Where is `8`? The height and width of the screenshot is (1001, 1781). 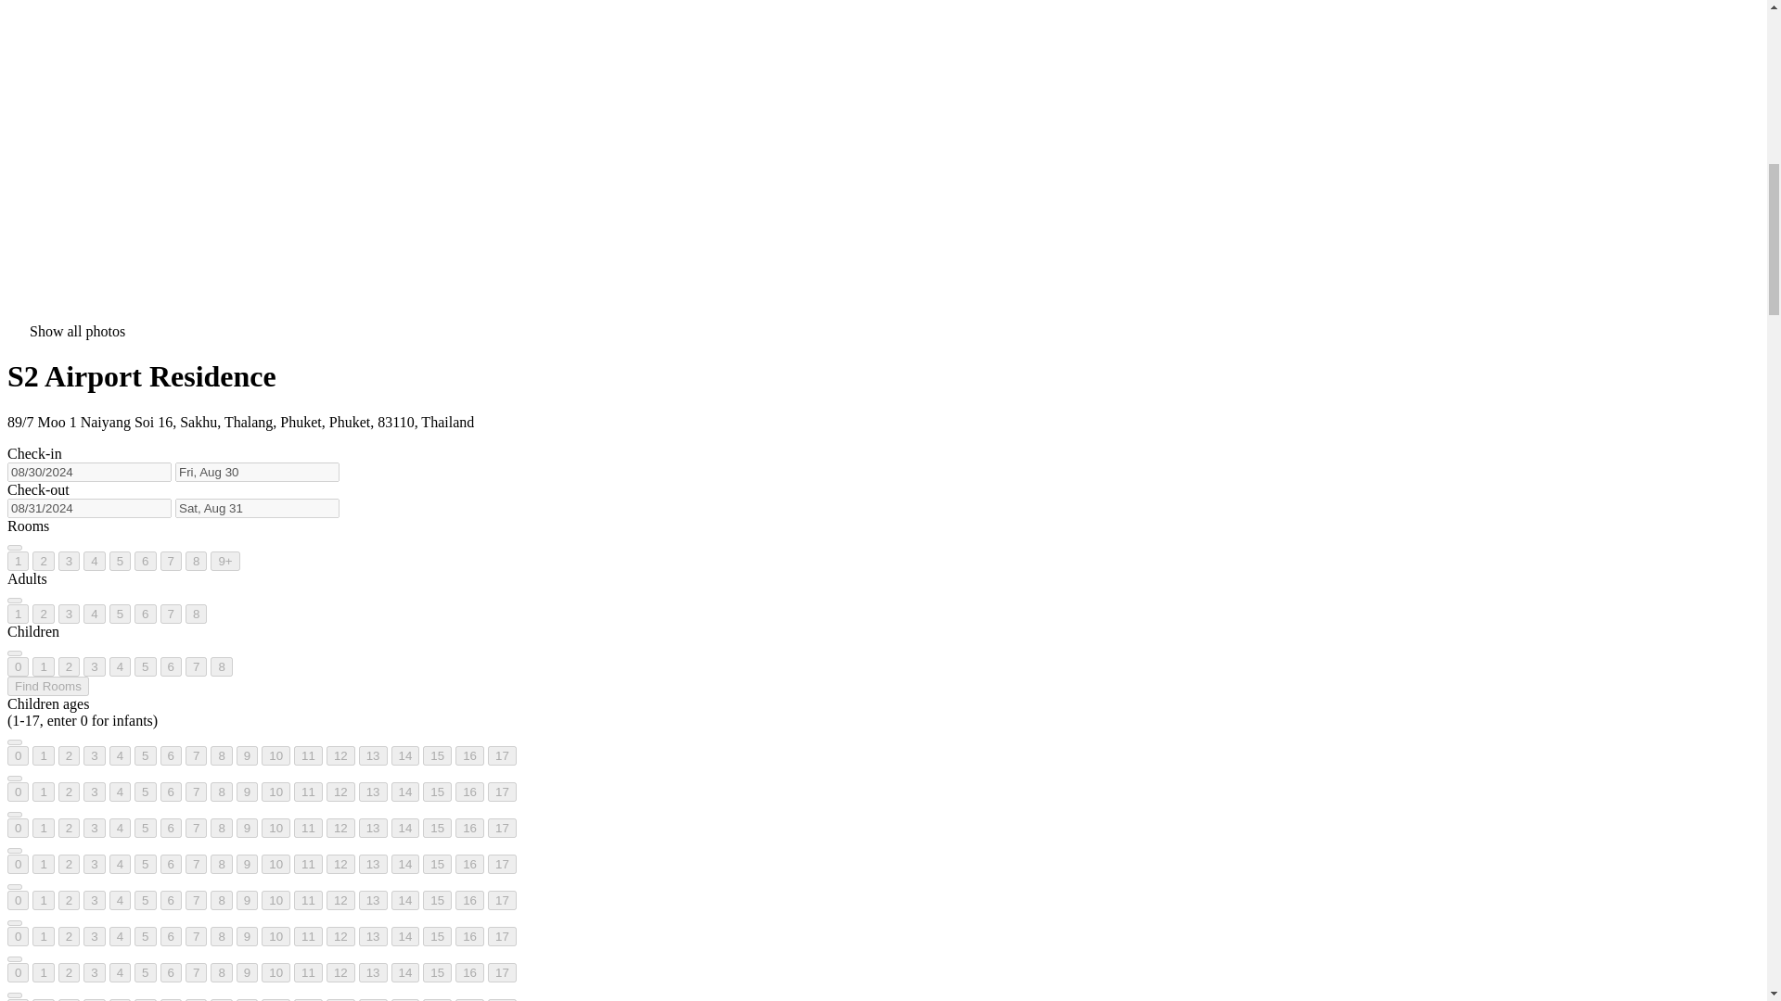
8 is located at coordinates (195, 561).